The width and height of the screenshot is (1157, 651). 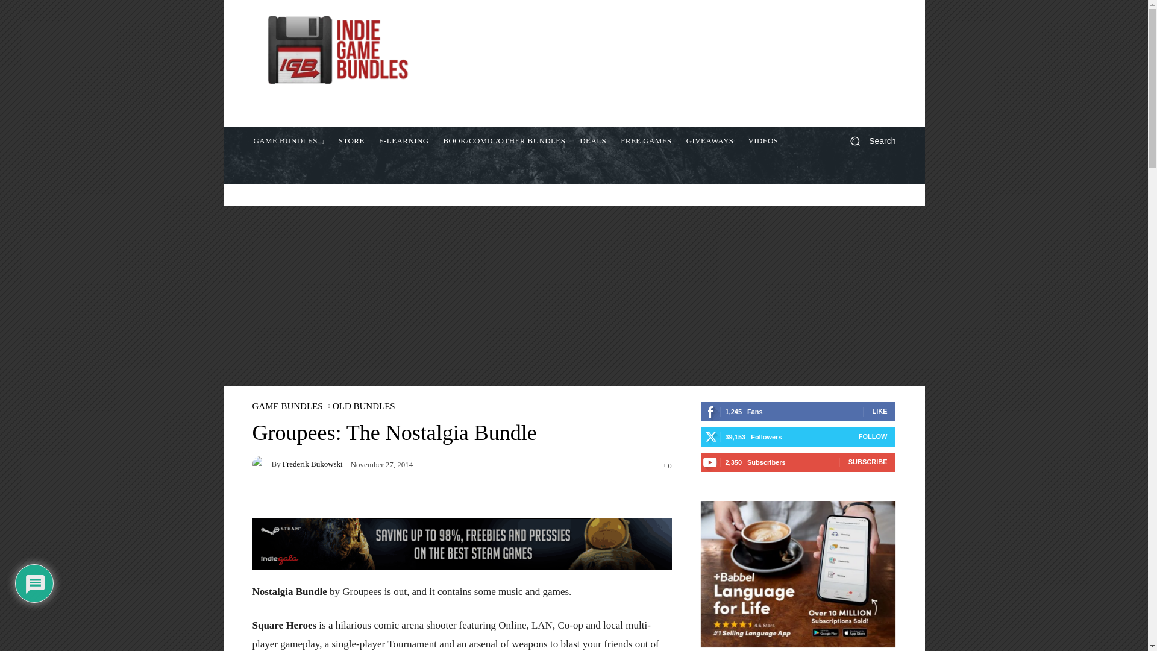 What do you see at coordinates (675, 63) in the screenshot?
I see `Advertisement` at bounding box center [675, 63].